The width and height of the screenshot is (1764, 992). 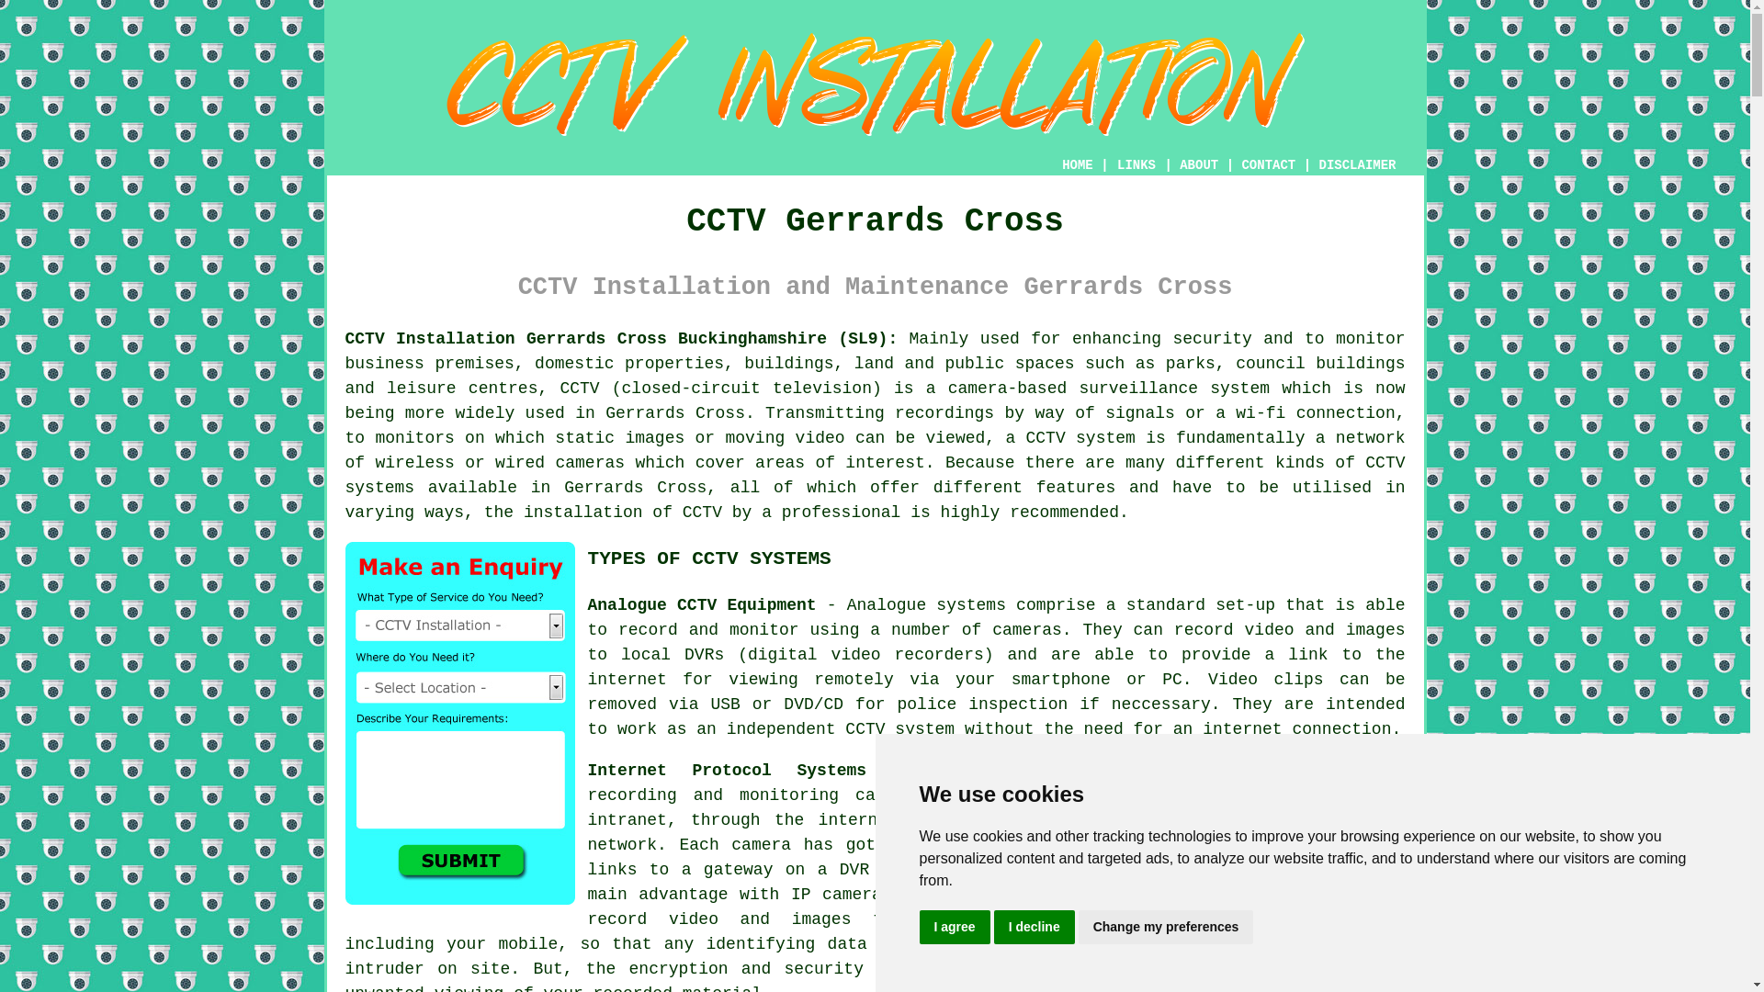 What do you see at coordinates (1026, 630) in the screenshot?
I see `cameras` at bounding box center [1026, 630].